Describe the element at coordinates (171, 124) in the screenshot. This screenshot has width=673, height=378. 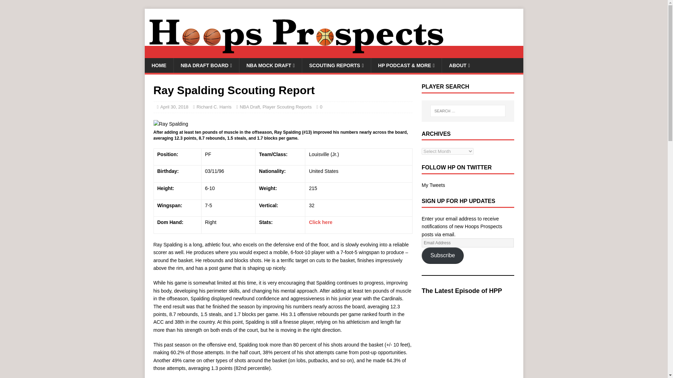
I see `Ray Spalding` at that location.